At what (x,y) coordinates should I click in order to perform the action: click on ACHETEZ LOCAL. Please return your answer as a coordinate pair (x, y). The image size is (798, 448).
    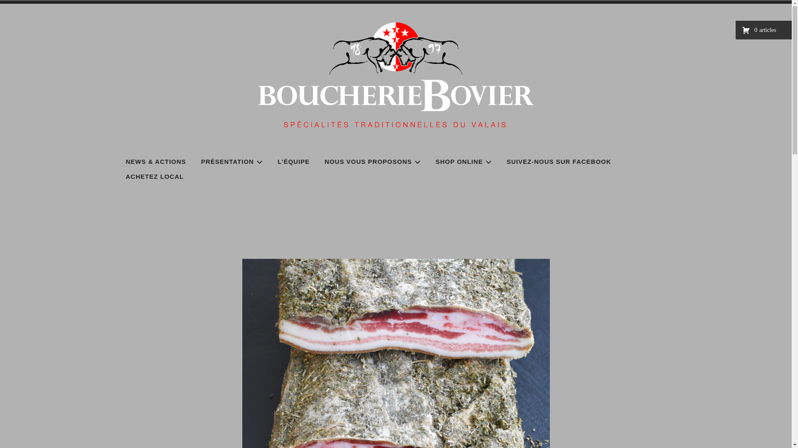
    Looking at the image, I should click on (155, 177).